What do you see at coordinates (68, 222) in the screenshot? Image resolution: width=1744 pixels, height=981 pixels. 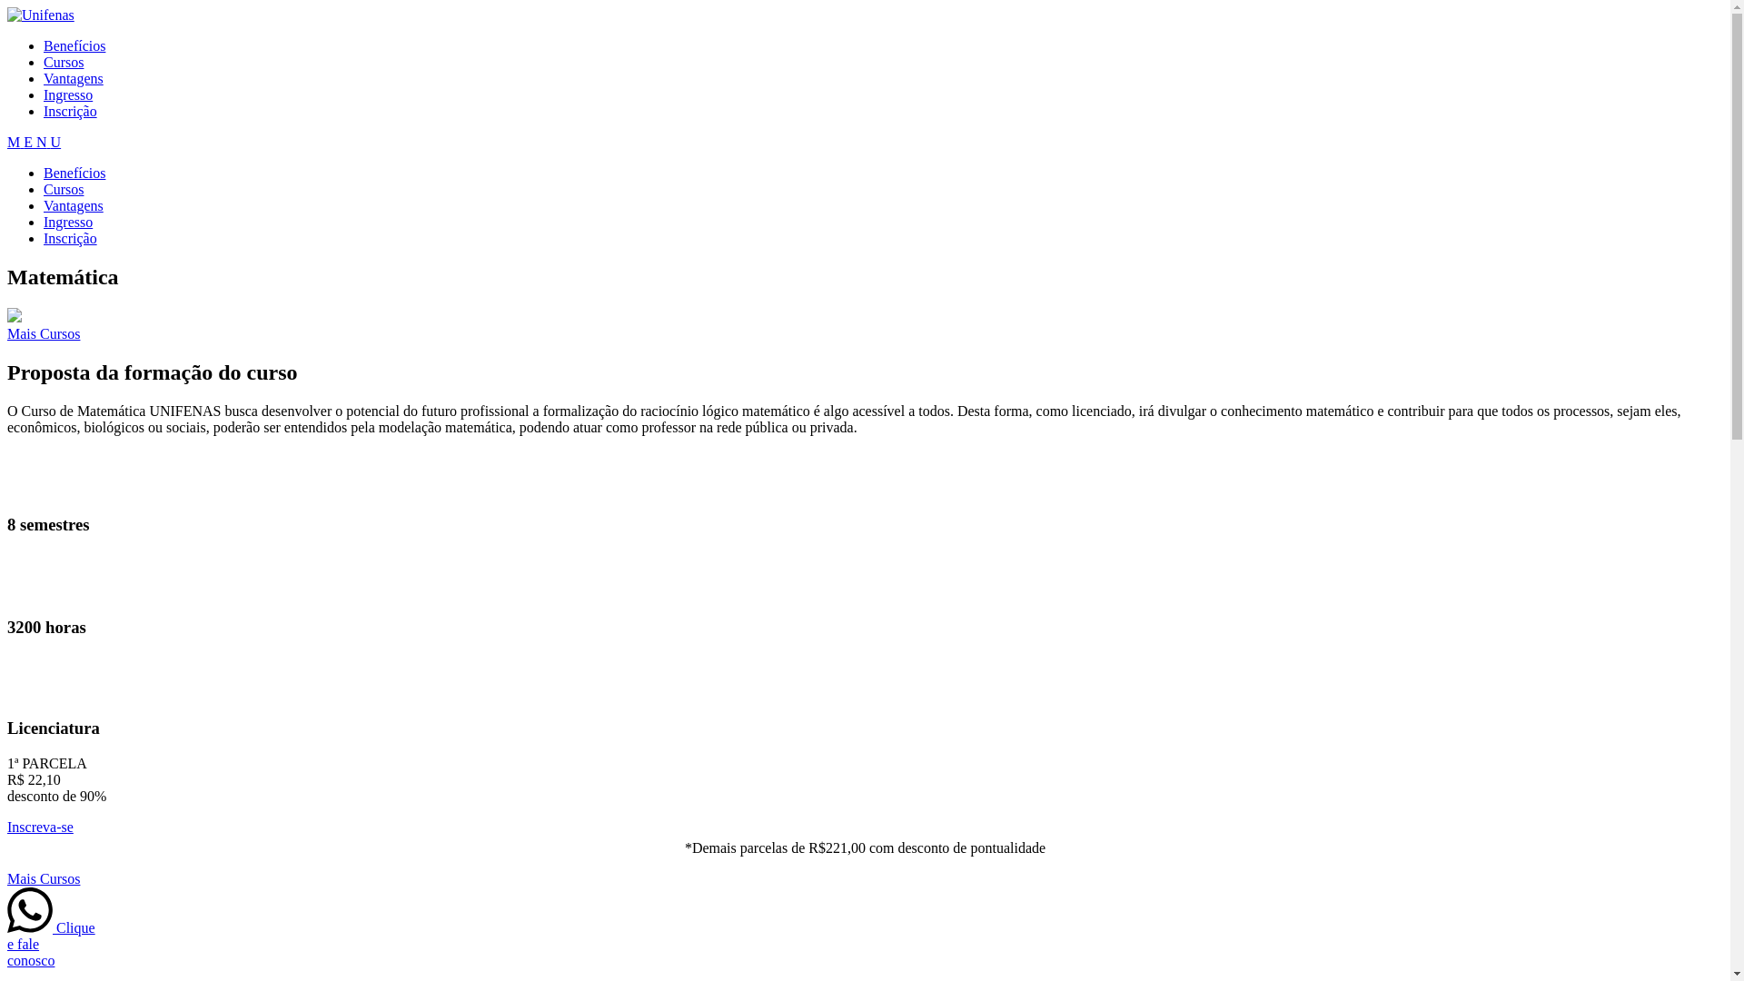 I see `Ingresso` at bounding box center [68, 222].